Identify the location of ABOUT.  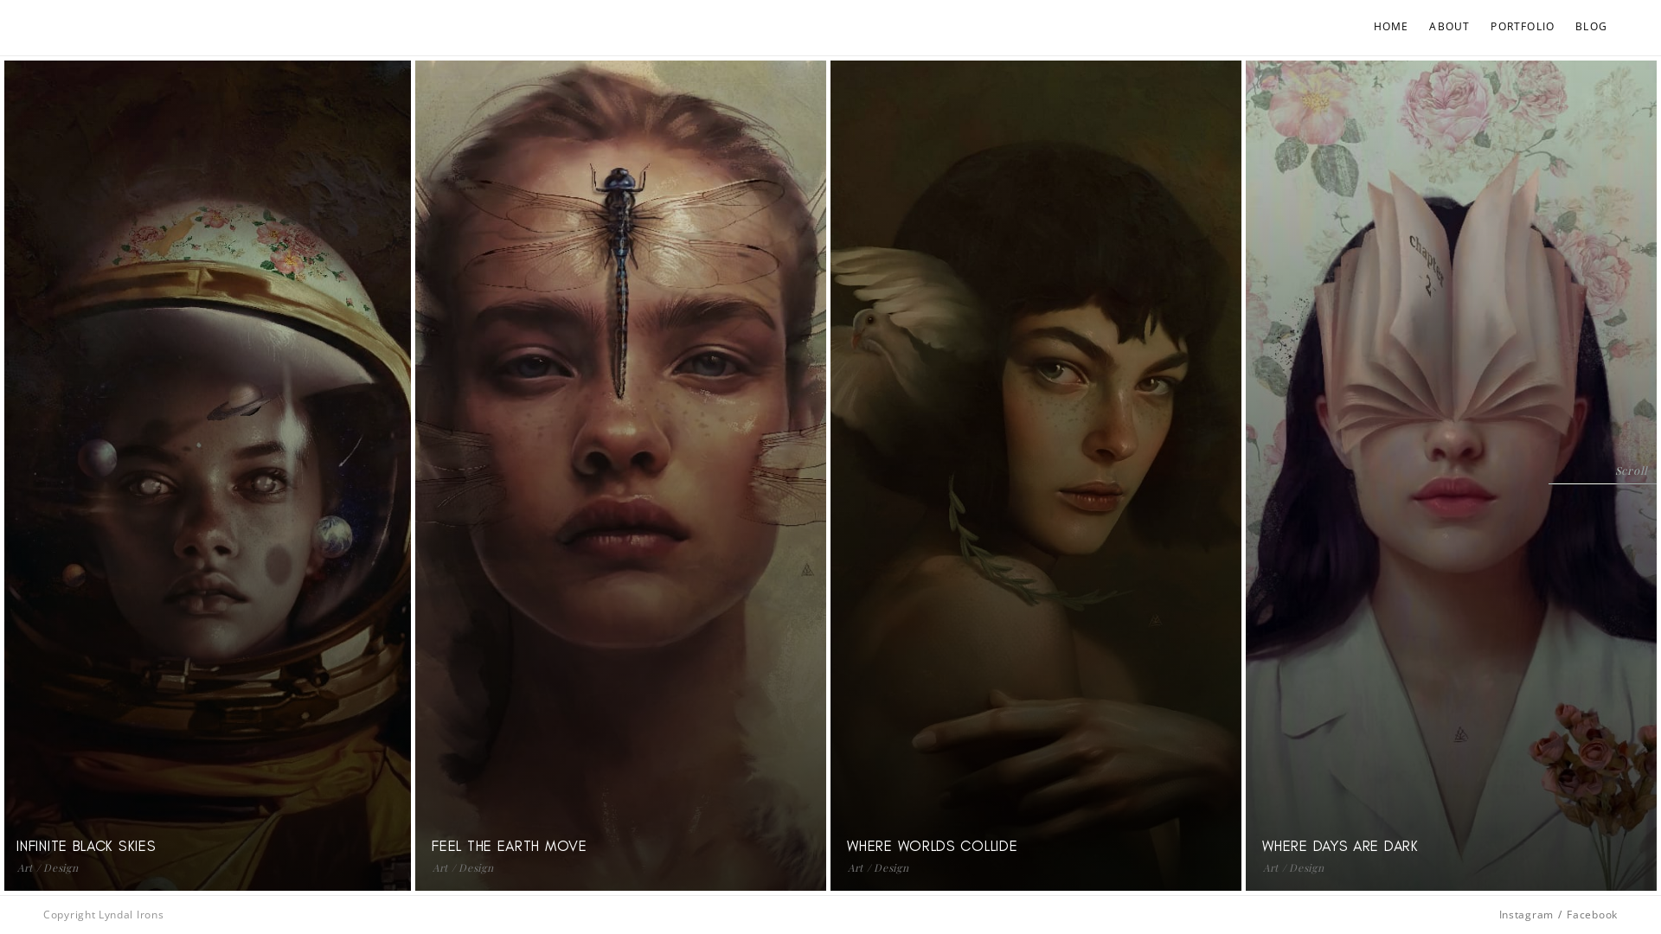
(1450, 28).